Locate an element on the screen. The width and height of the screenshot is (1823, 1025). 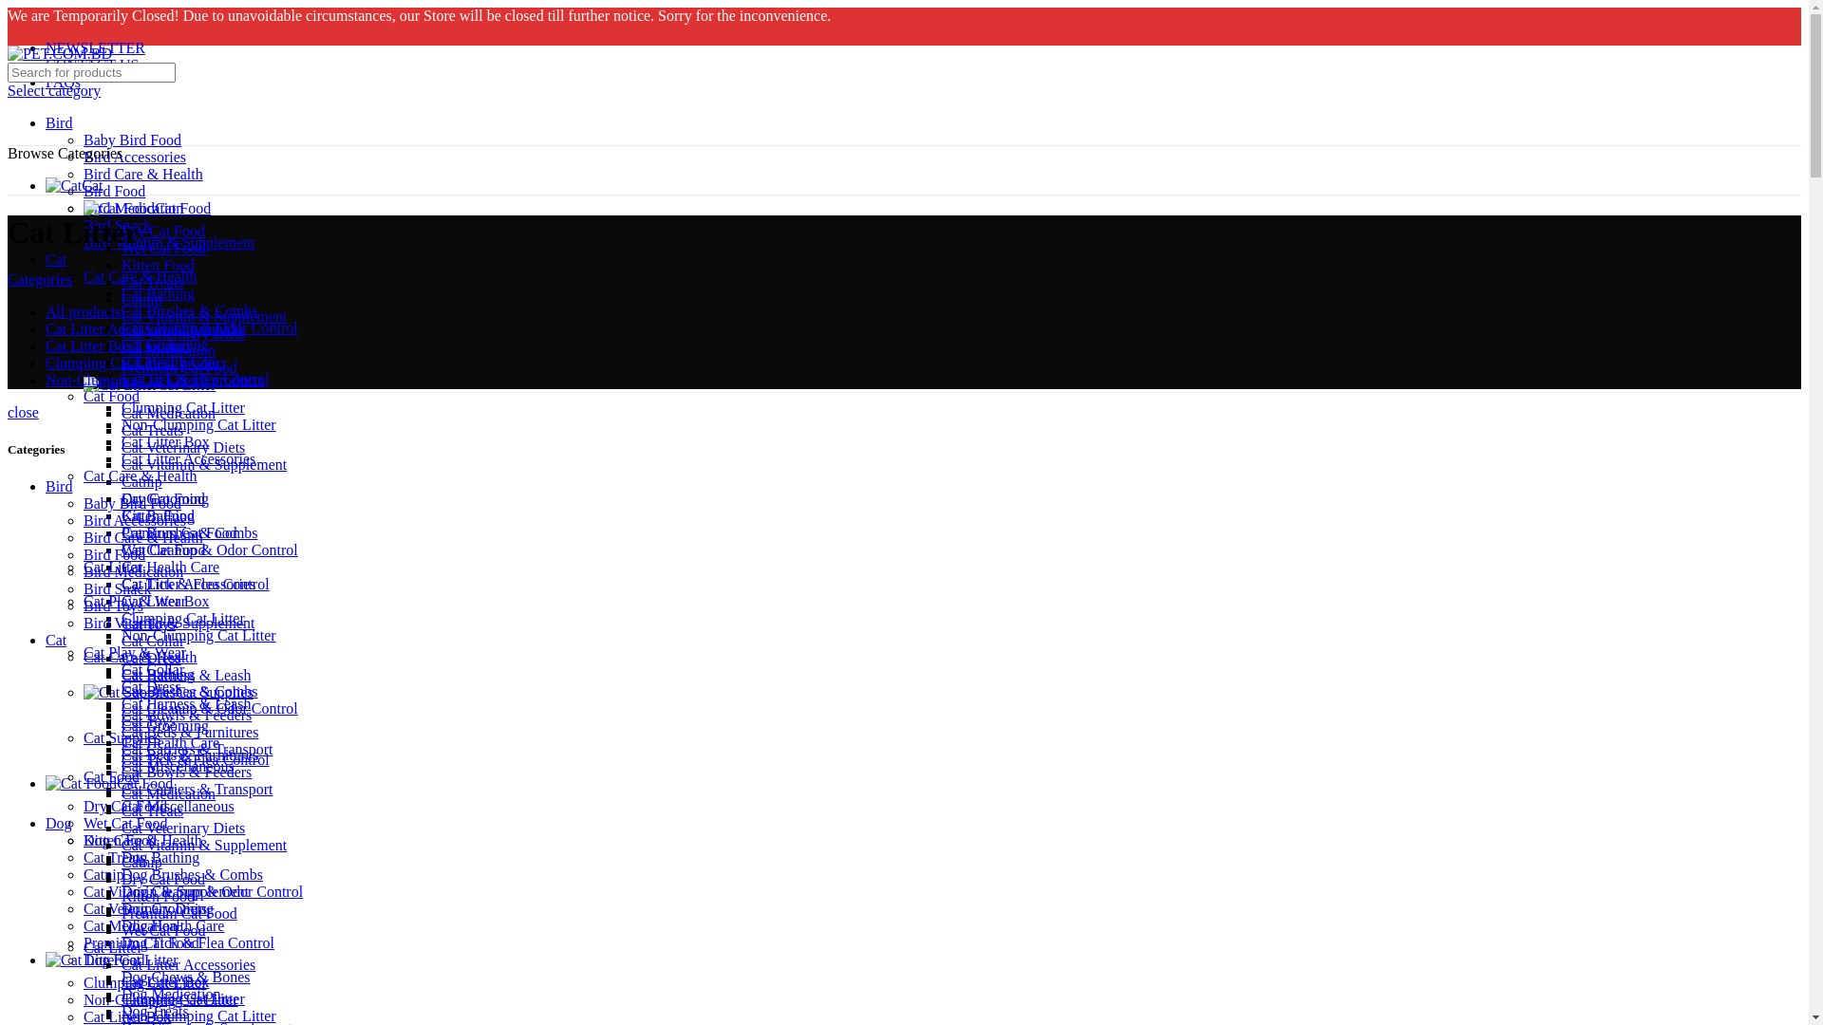
Cat Toys is located at coordinates (148, 624).